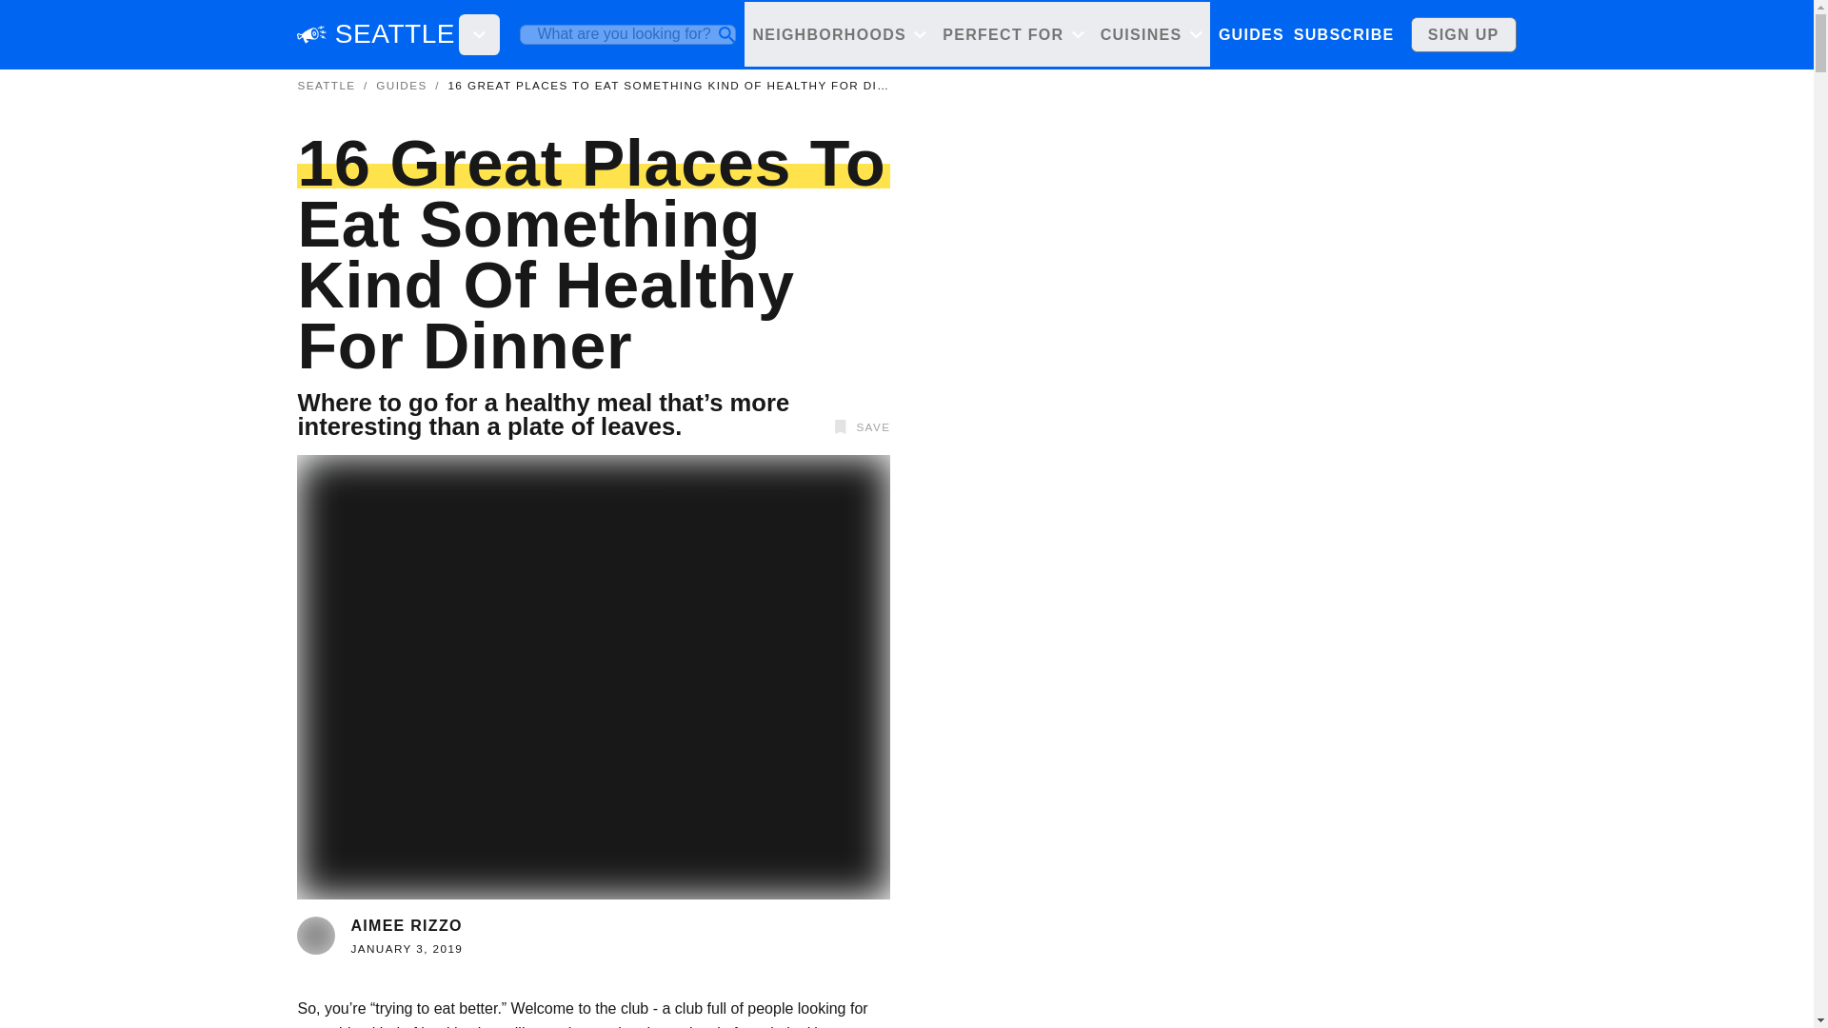  What do you see at coordinates (627, 34) in the screenshot?
I see `What are you looking for?` at bounding box center [627, 34].